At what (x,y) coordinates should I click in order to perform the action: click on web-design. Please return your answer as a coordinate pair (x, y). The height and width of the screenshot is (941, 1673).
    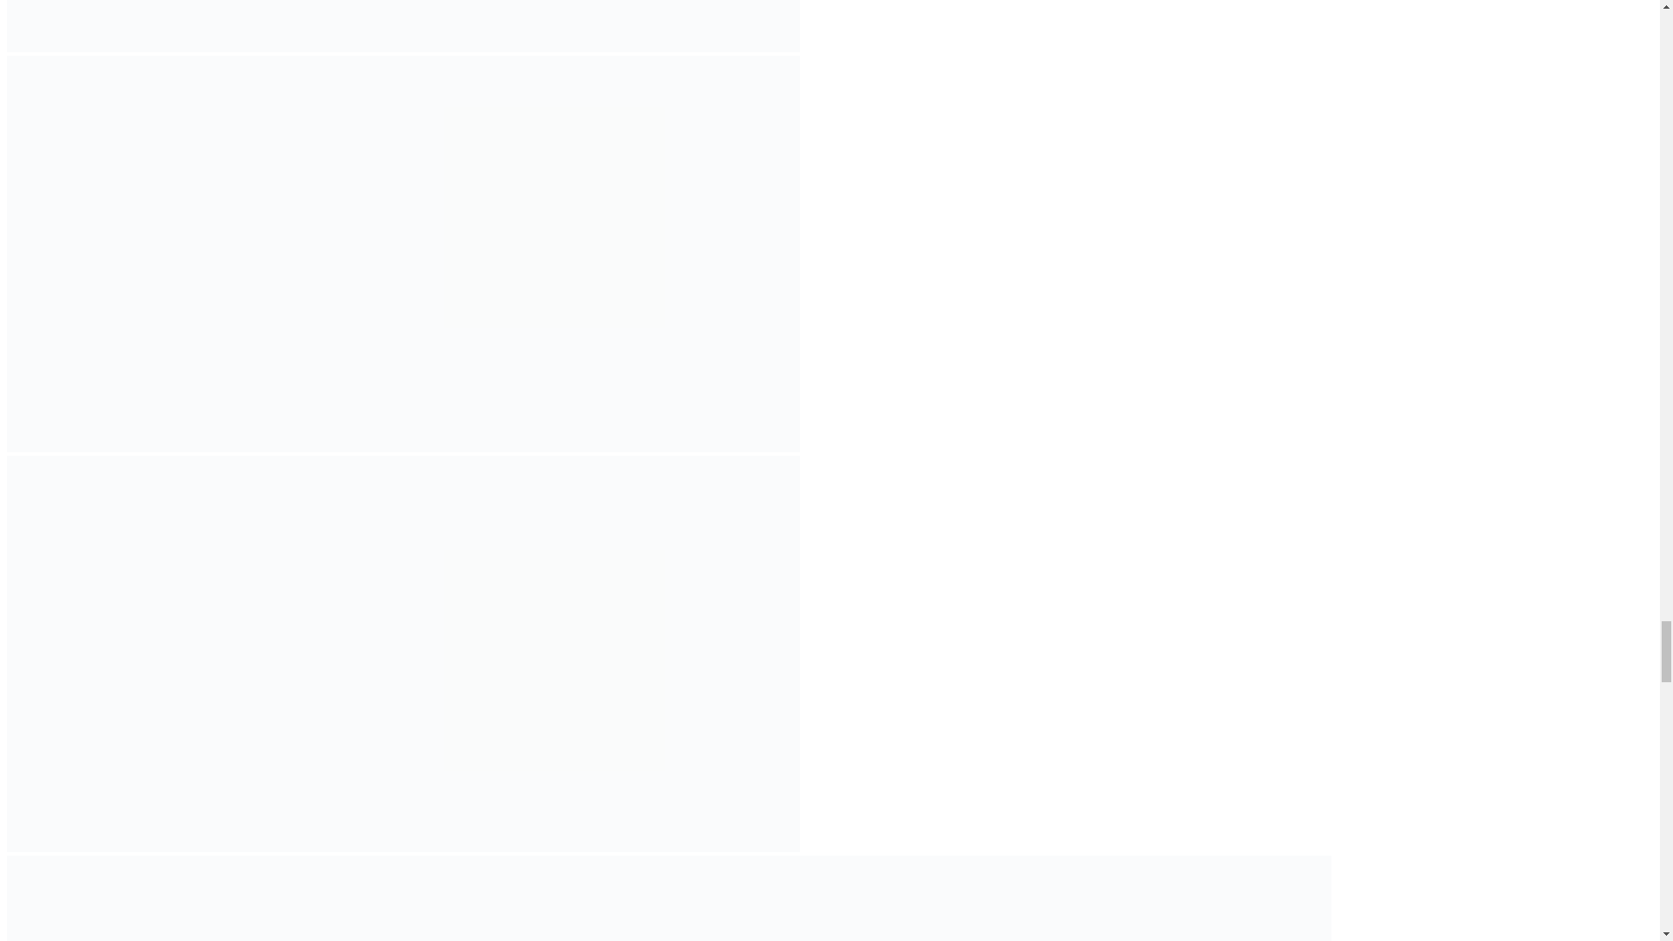
    Looking at the image, I should click on (835, 897).